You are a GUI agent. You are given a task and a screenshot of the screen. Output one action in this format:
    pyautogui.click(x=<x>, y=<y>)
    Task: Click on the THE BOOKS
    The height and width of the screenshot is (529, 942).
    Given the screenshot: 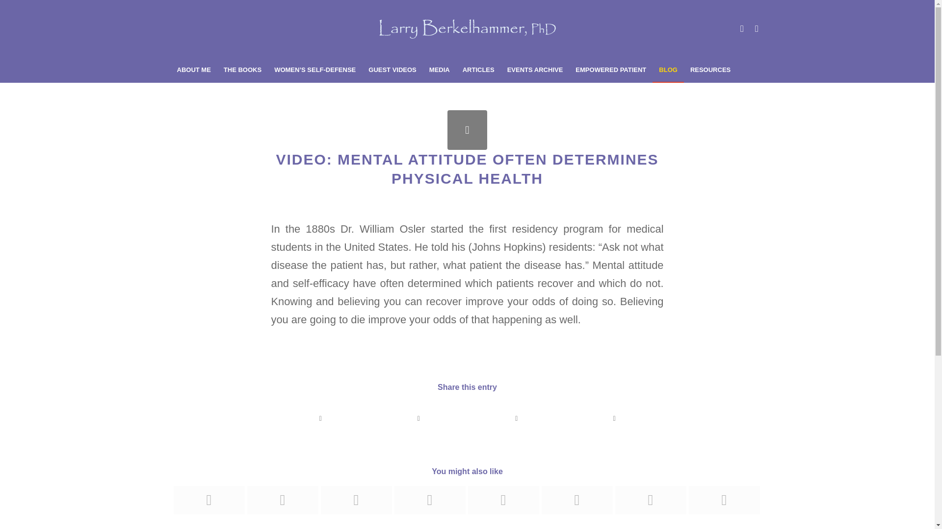 What is the action you would take?
    pyautogui.click(x=242, y=70)
    